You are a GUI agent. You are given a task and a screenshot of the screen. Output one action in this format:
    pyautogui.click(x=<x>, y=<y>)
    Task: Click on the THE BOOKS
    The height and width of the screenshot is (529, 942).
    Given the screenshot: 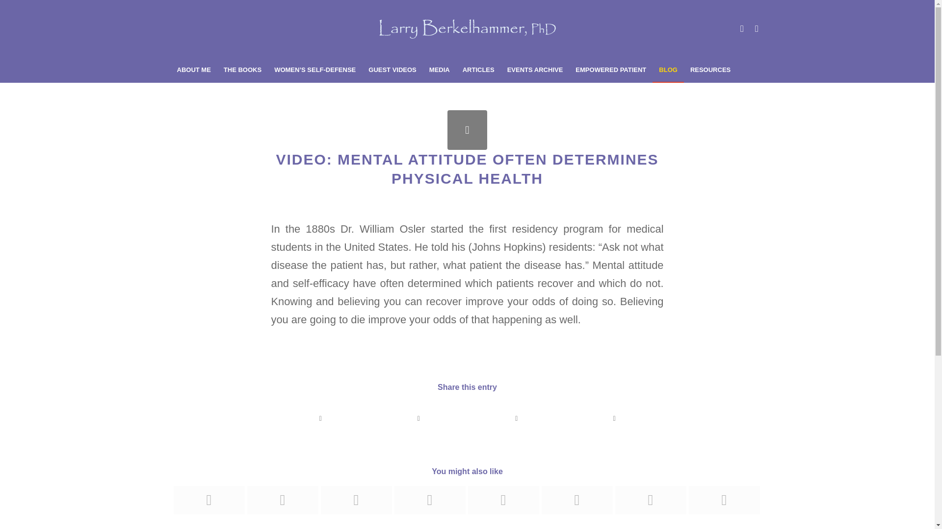 What is the action you would take?
    pyautogui.click(x=242, y=70)
    